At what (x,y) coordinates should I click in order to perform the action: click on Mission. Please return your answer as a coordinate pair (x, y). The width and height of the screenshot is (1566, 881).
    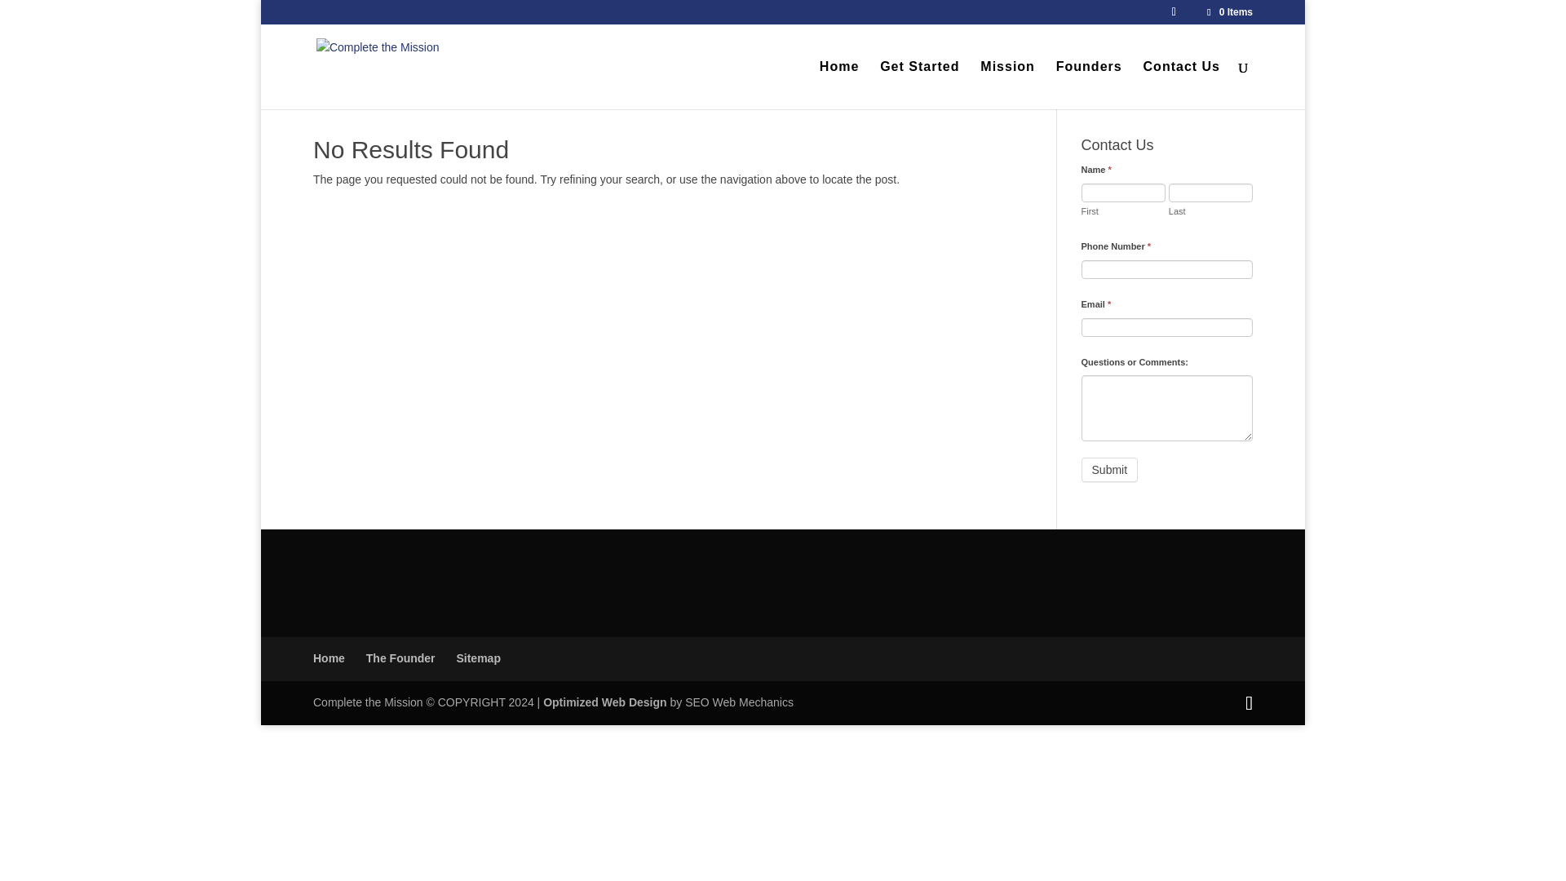
    Looking at the image, I should click on (1007, 85).